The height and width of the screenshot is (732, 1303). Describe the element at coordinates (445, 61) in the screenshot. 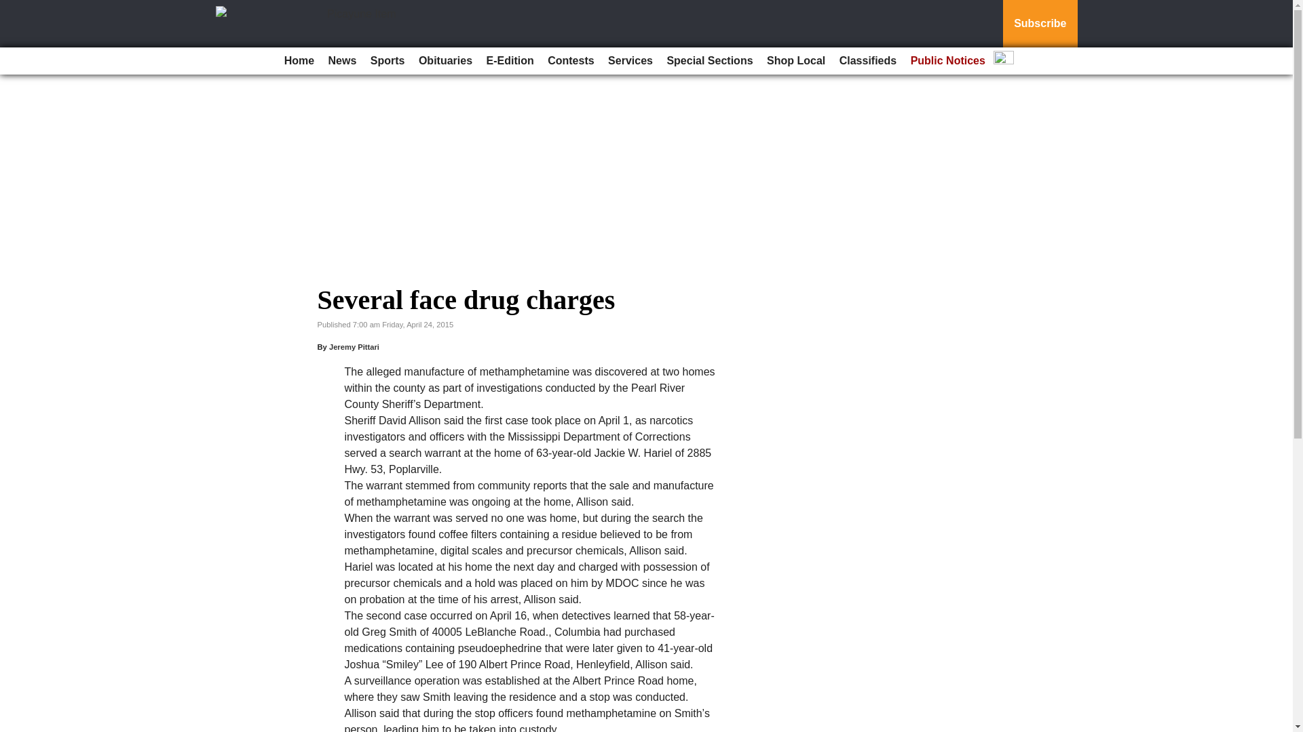

I see `Obituaries` at that location.